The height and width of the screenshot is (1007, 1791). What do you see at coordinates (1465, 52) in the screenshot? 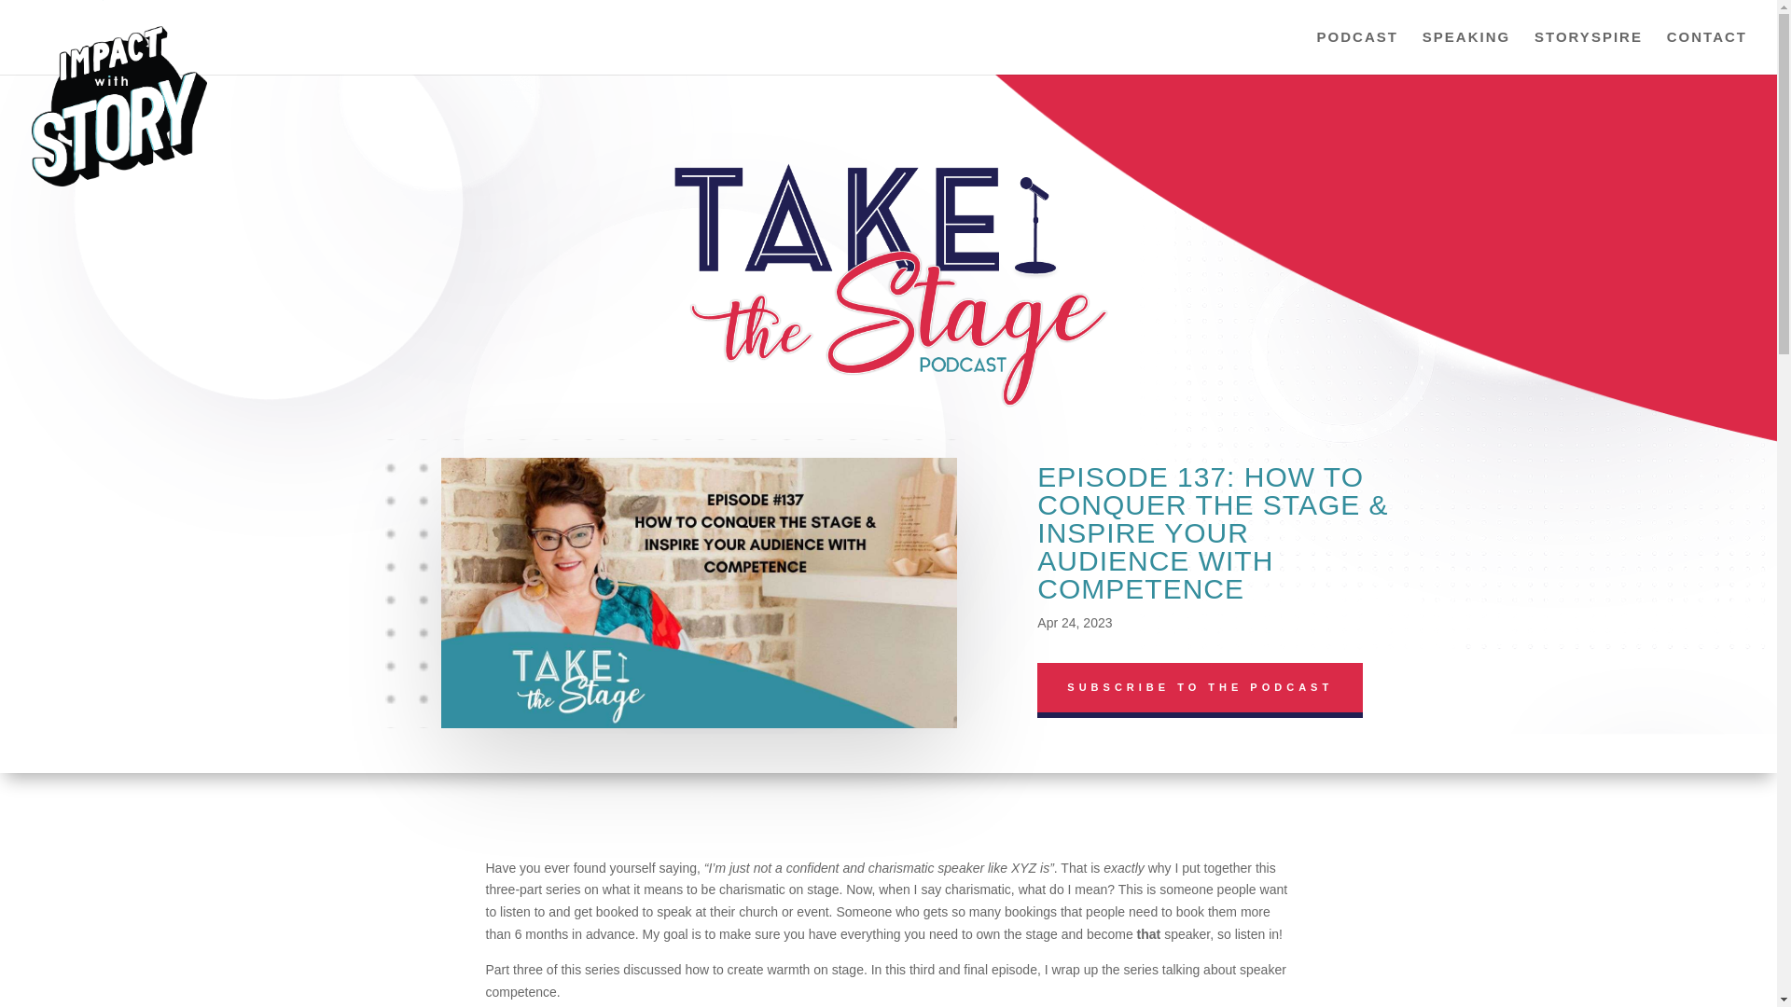
I see `SPEAKING` at bounding box center [1465, 52].